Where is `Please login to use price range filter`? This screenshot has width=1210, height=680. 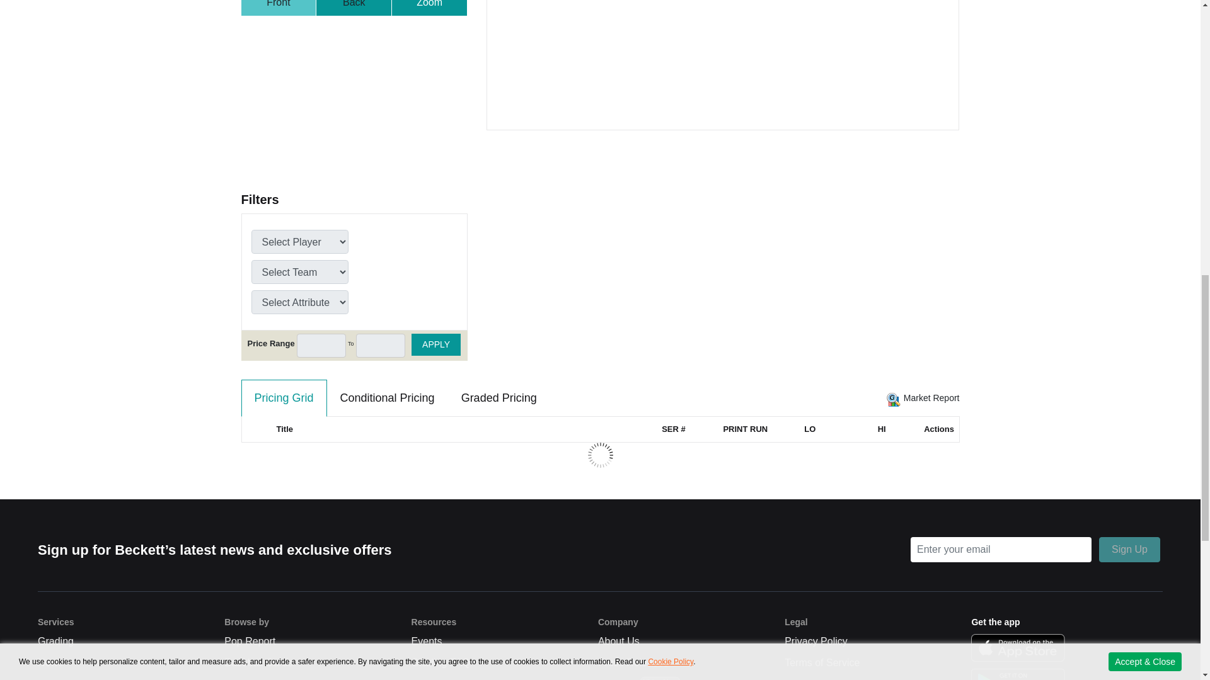 Please login to use price range filter is located at coordinates (381, 346).